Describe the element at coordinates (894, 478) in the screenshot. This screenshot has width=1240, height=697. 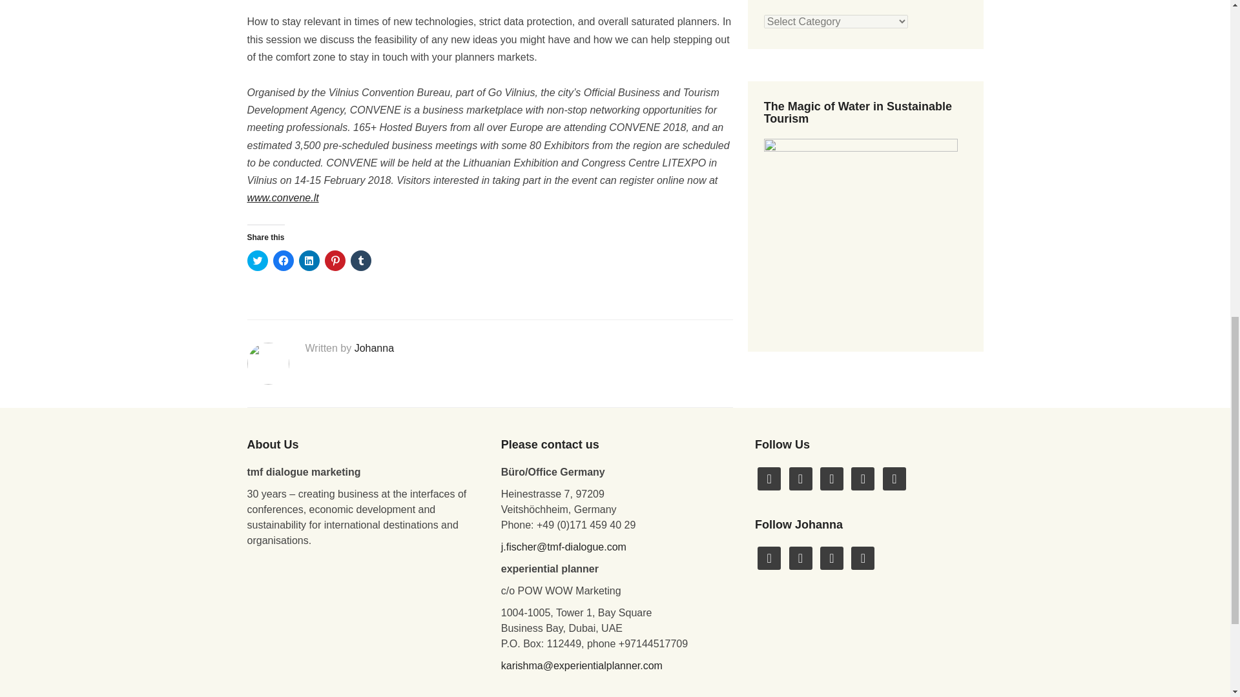
I see `Default Label` at that location.